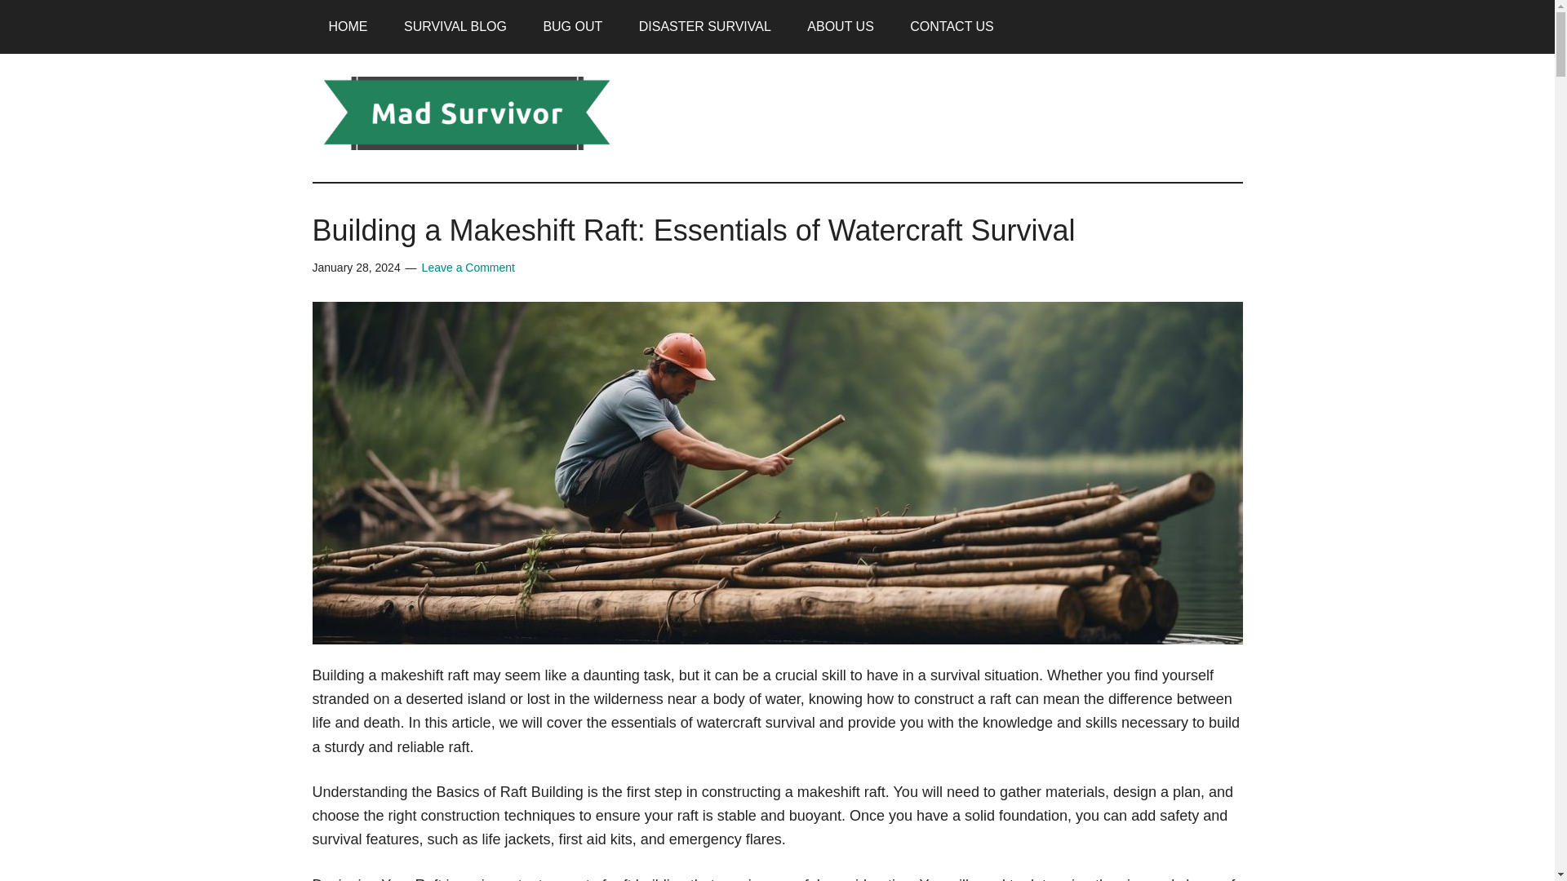 The image size is (1567, 881). What do you see at coordinates (468, 267) in the screenshot?
I see `Leave a Comment` at bounding box center [468, 267].